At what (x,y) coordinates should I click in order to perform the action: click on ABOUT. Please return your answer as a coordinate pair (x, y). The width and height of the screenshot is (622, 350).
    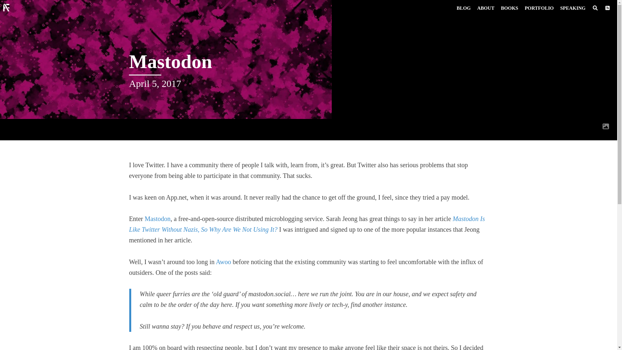
    Looking at the image, I should click on (486, 8).